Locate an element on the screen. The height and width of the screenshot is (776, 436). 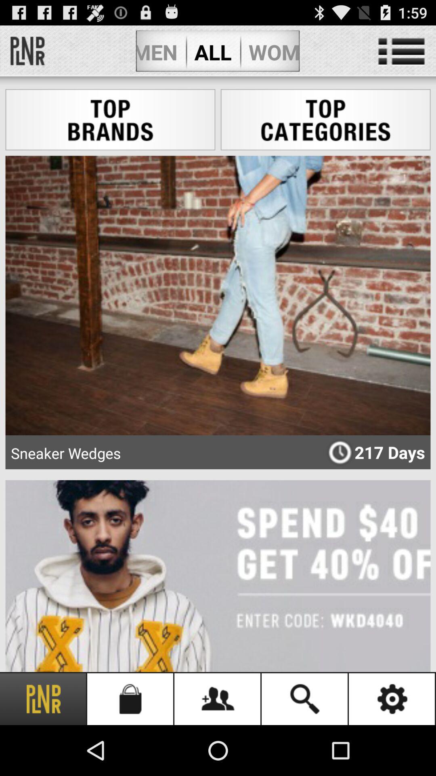
click on the second image is located at coordinates (218, 576).